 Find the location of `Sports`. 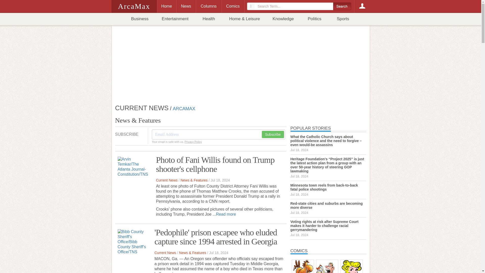

Sports is located at coordinates (343, 19).